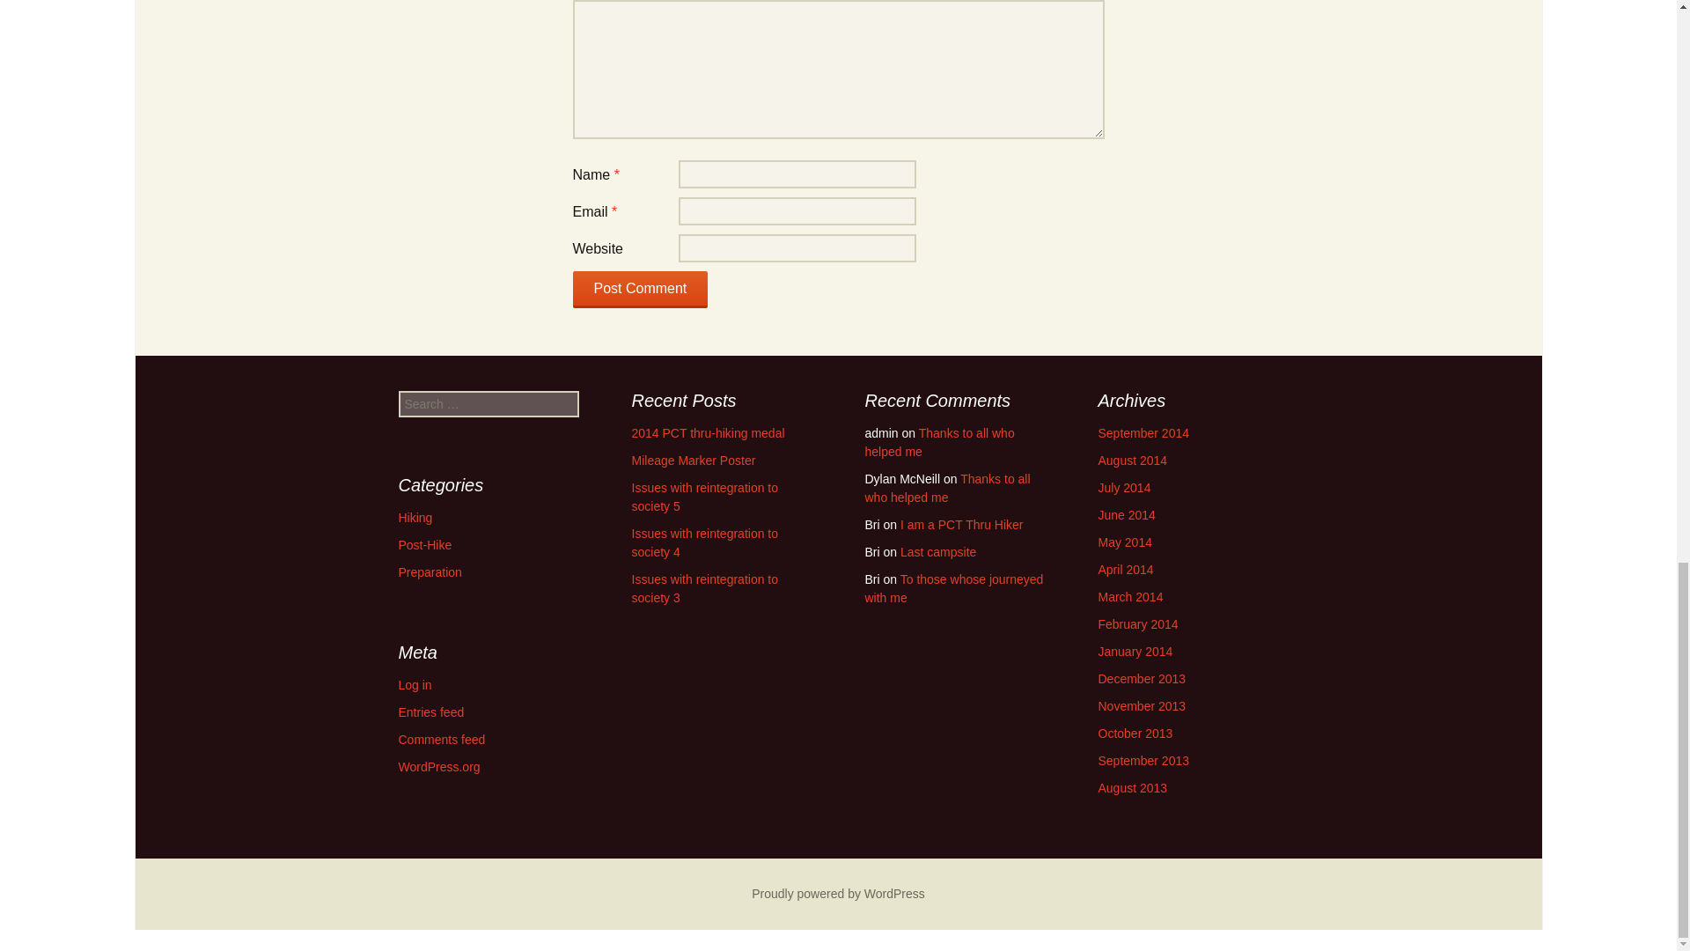  Describe the element at coordinates (694, 461) in the screenshot. I see `Mileage Marker Poster` at that location.